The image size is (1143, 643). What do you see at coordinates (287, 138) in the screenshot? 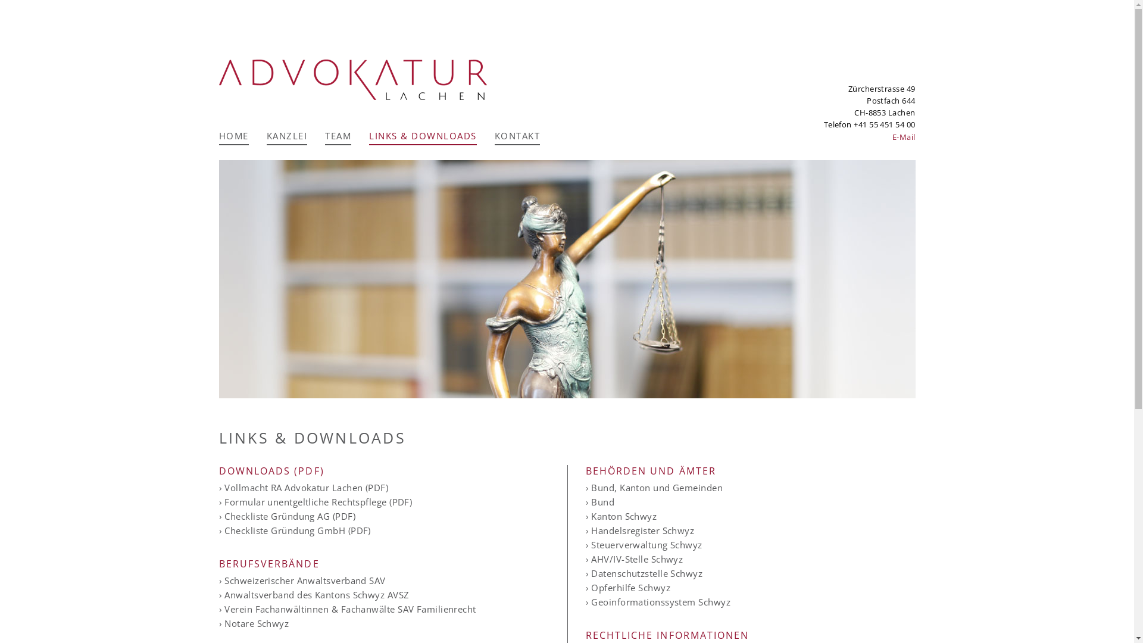
I see `KANZLEI` at bounding box center [287, 138].